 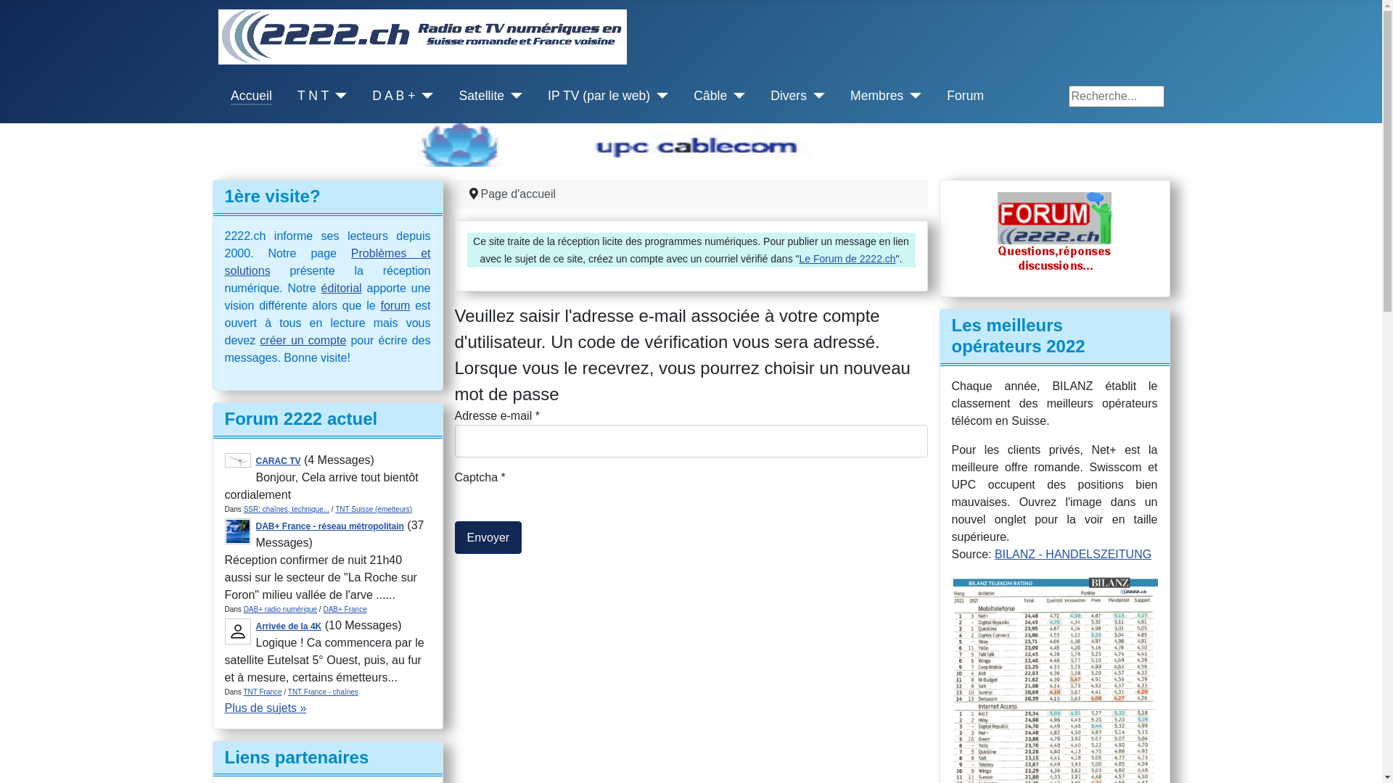 What do you see at coordinates (251, 96) in the screenshot?
I see `Accueil` at bounding box center [251, 96].